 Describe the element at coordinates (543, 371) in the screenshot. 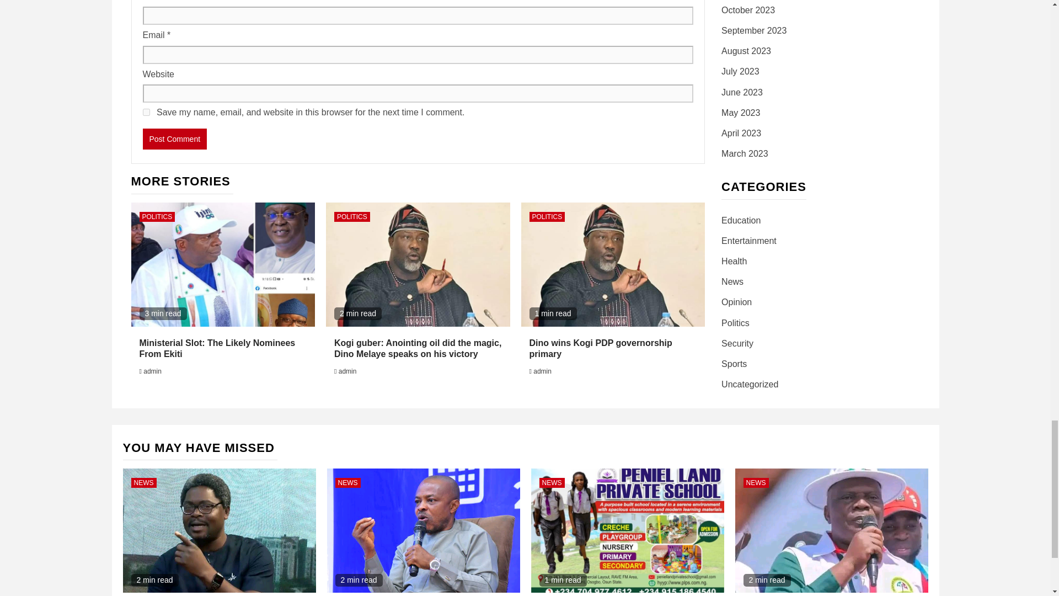

I see `admin` at that location.